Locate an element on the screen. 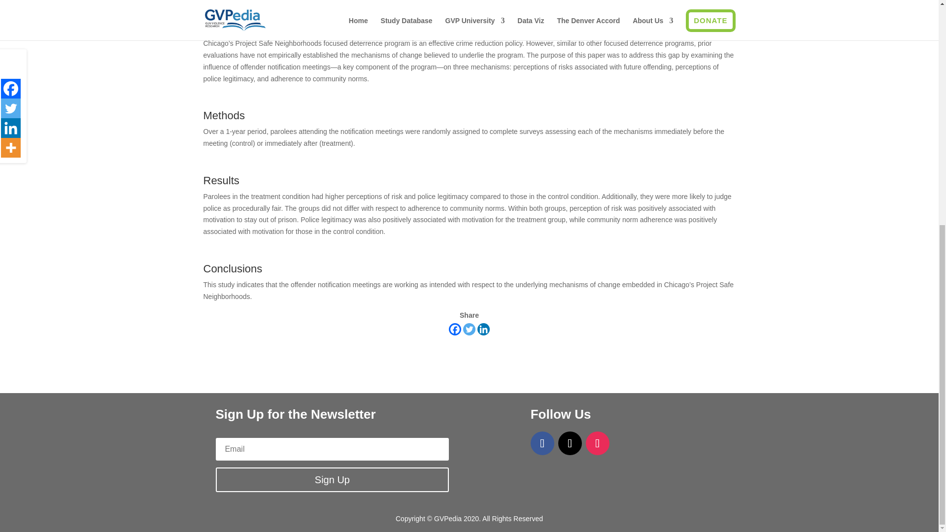 Image resolution: width=946 pixels, height=532 pixels. Linkedin is located at coordinates (484, 329).